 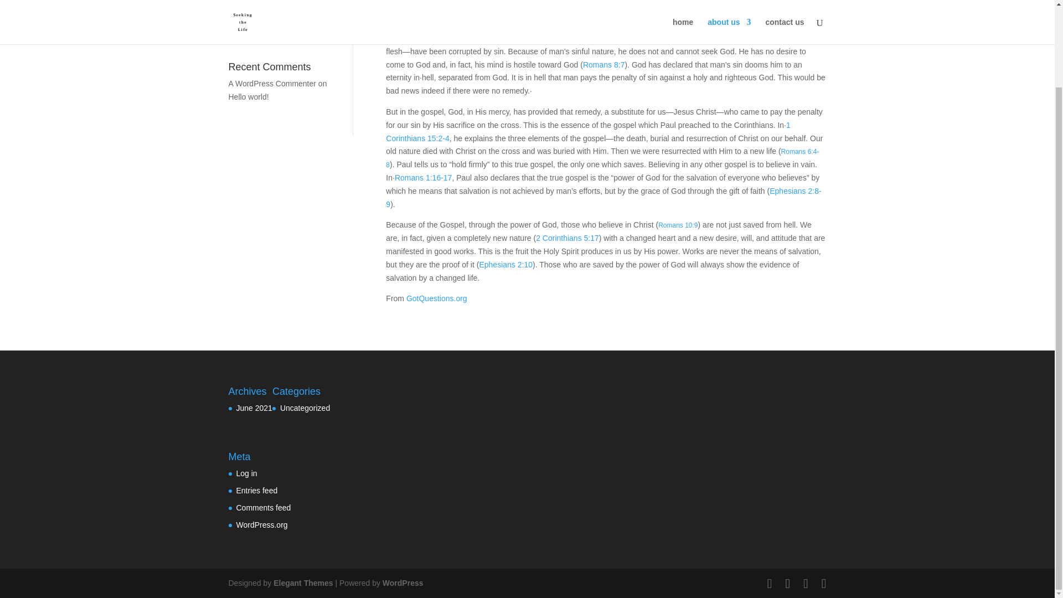 What do you see at coordinates (505, 265) in the screenshot?
I see `Ephesians 2:10` at bounding box center [505, 265].